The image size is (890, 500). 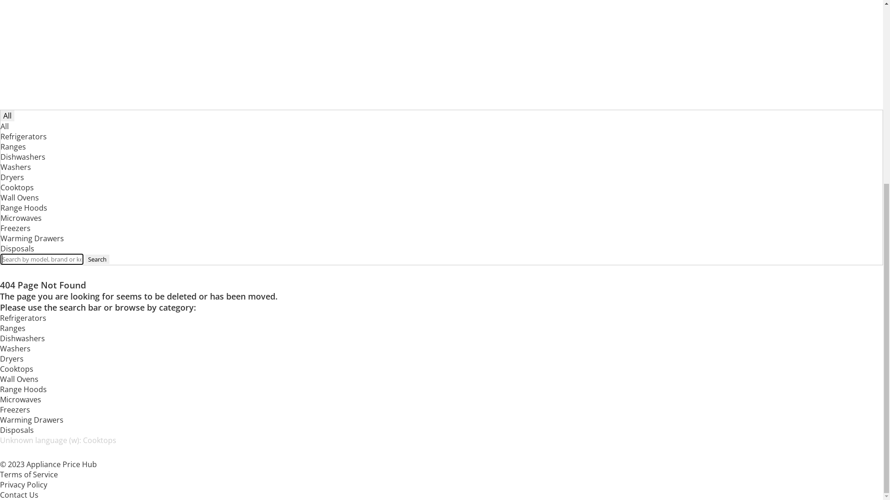 What do you see at coordinates (7, 401) in the screenshot?
I see `All` at bounding box center [7, 401].